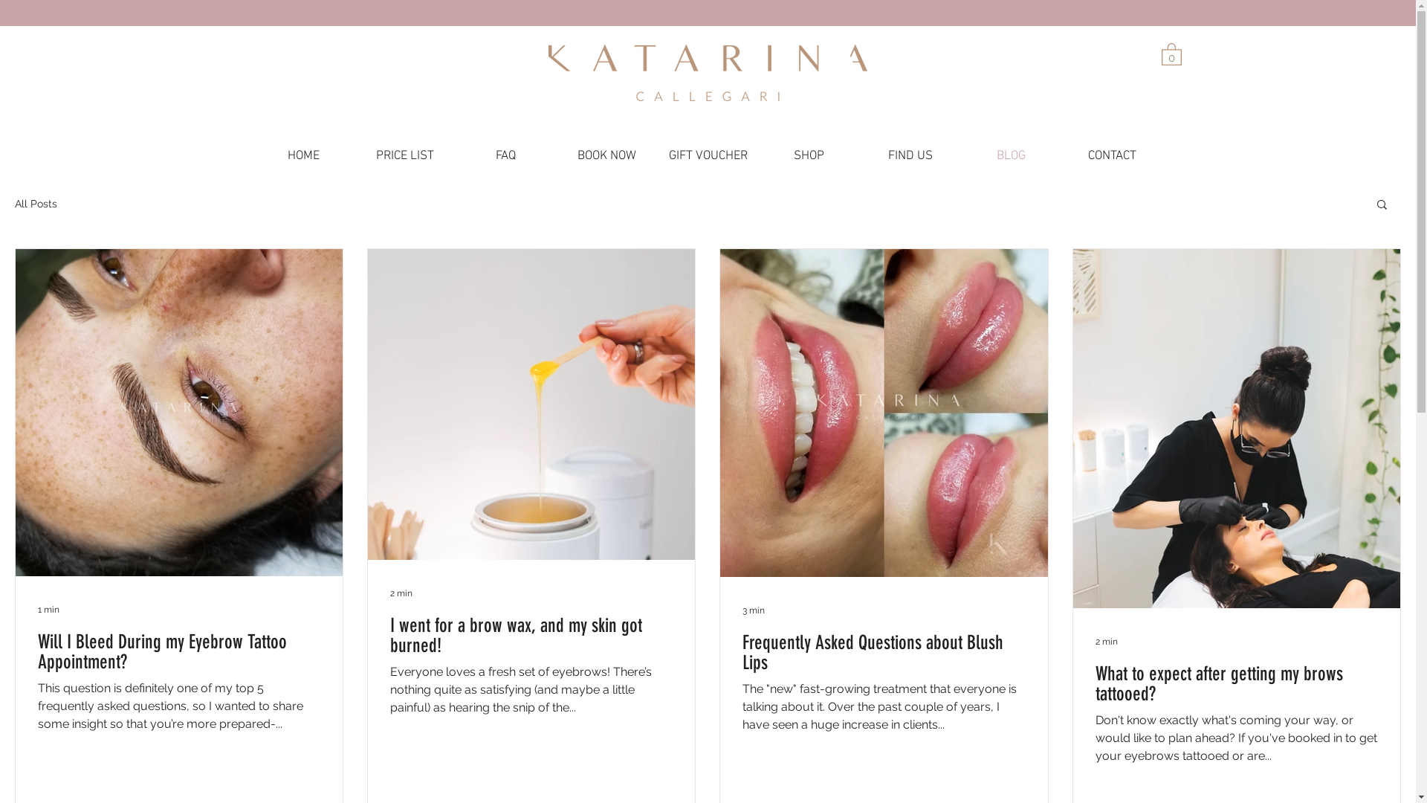 Image resolution: width=1427 pixels, height=803 pixels. What do you see at coordinates (1011, 156) in the screenshot?
I see `BLOG` at bounding box center [1011, 156].